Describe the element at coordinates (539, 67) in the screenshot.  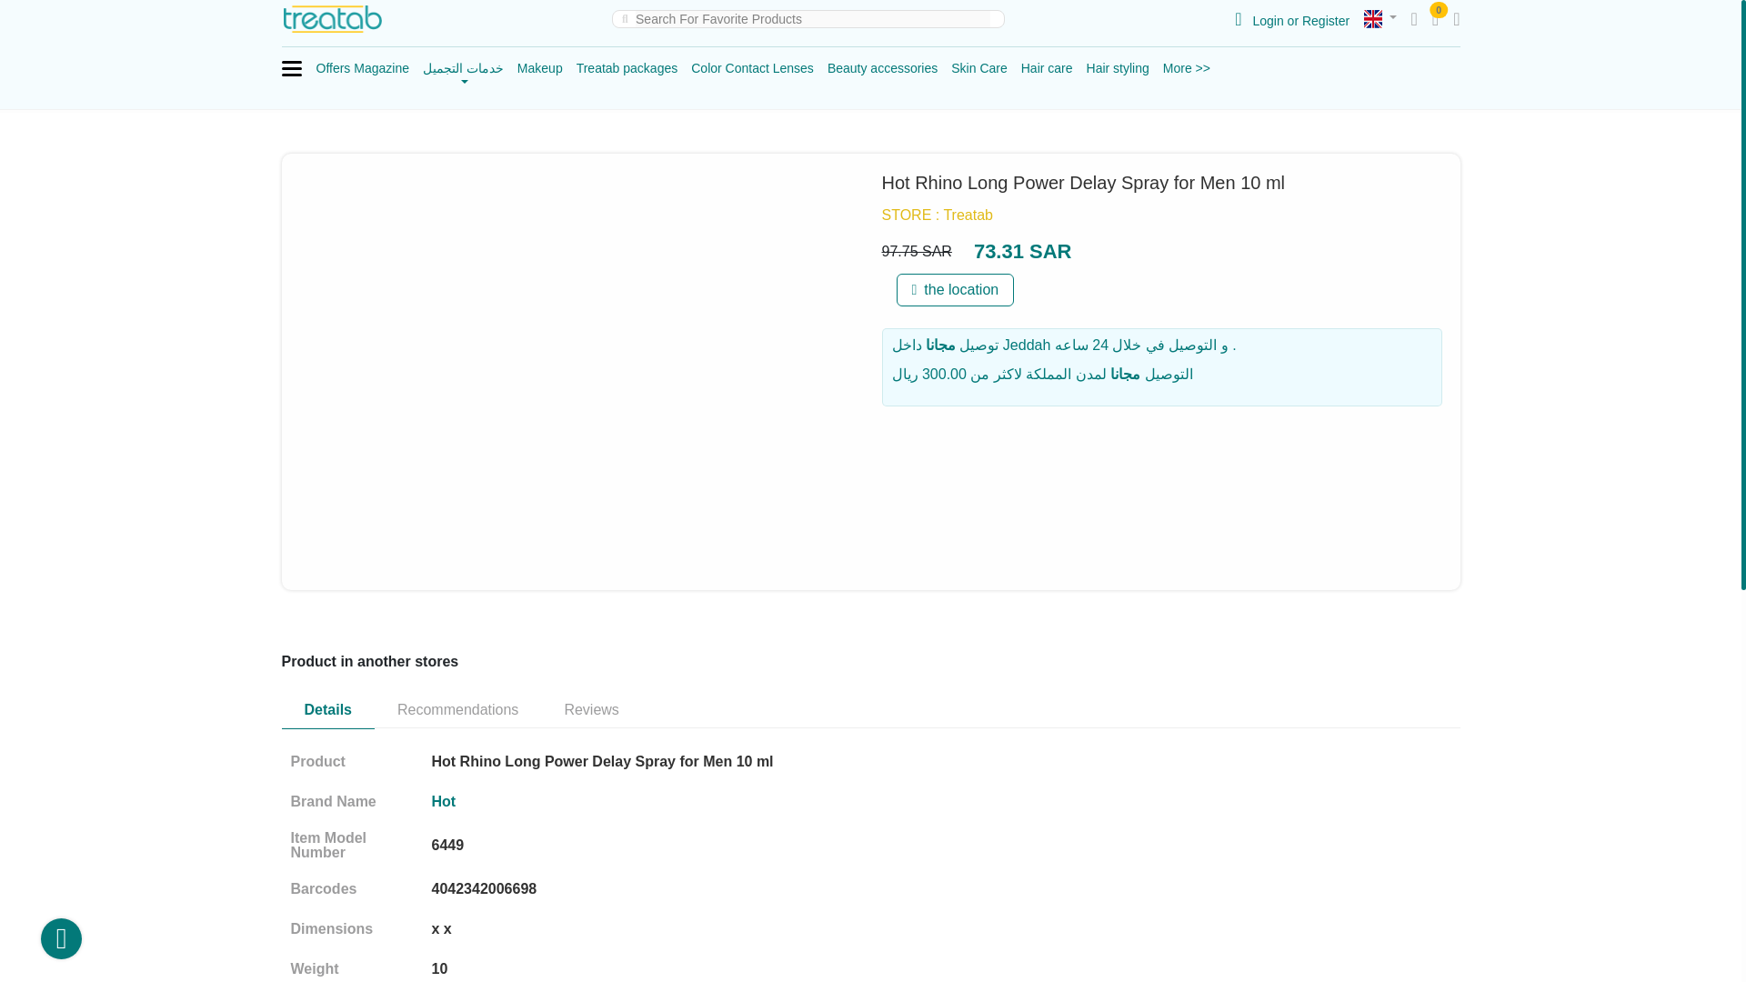
I see `Makeup` at that location.